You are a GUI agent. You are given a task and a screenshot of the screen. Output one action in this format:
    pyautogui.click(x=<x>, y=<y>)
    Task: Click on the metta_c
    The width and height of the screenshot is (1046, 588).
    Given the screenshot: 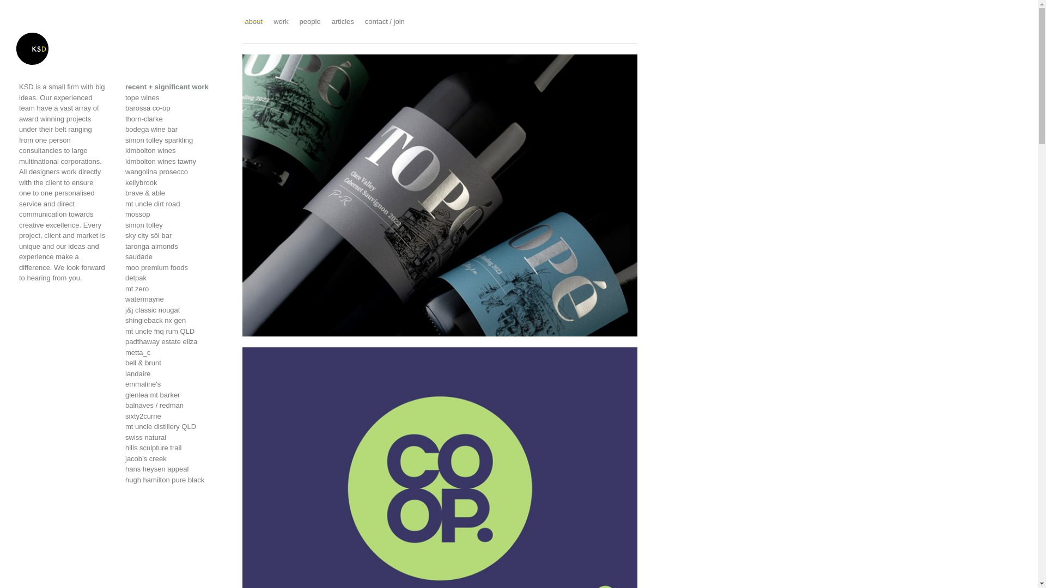 What is the action you would take?
    pyautogui.click(x=174, y=353)
    